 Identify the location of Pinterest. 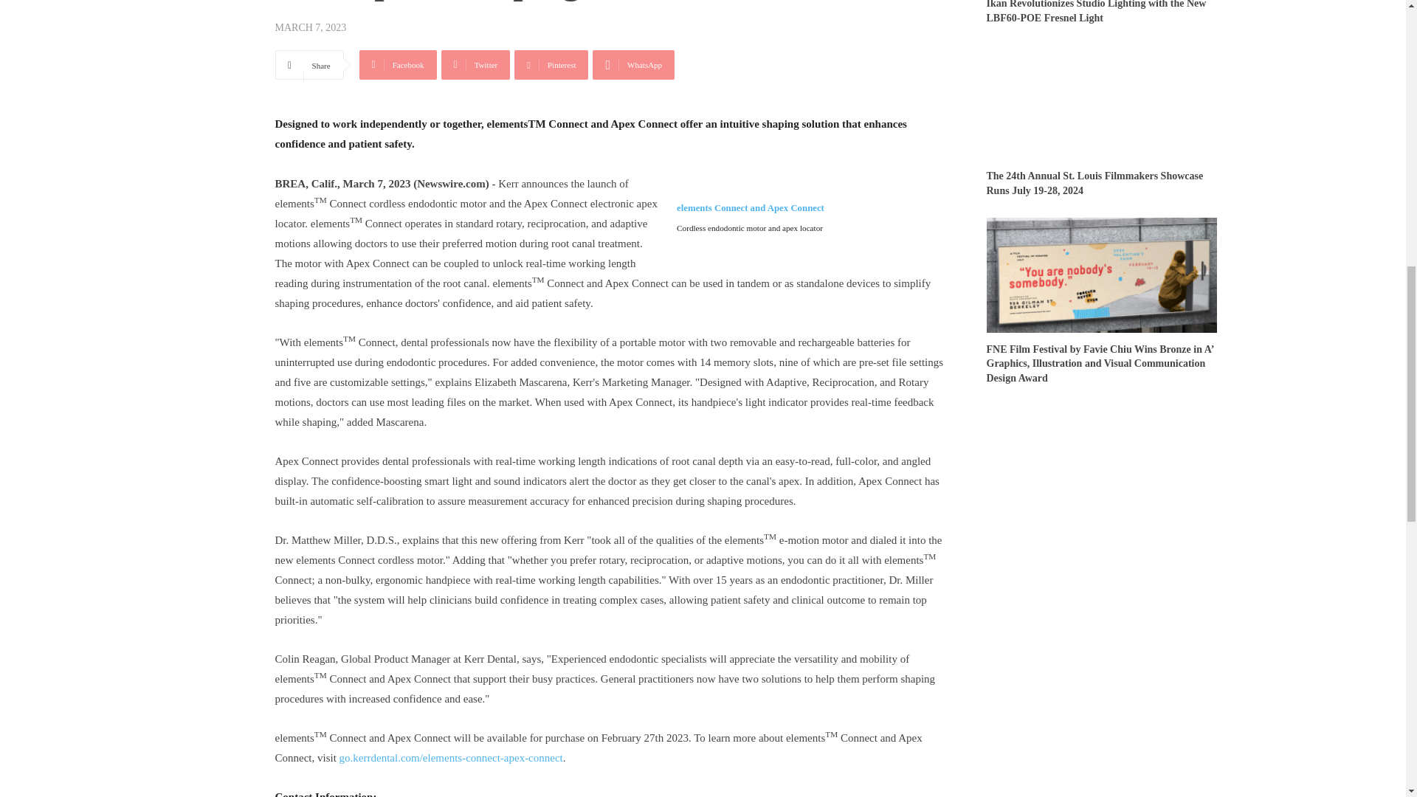
(551, 65).